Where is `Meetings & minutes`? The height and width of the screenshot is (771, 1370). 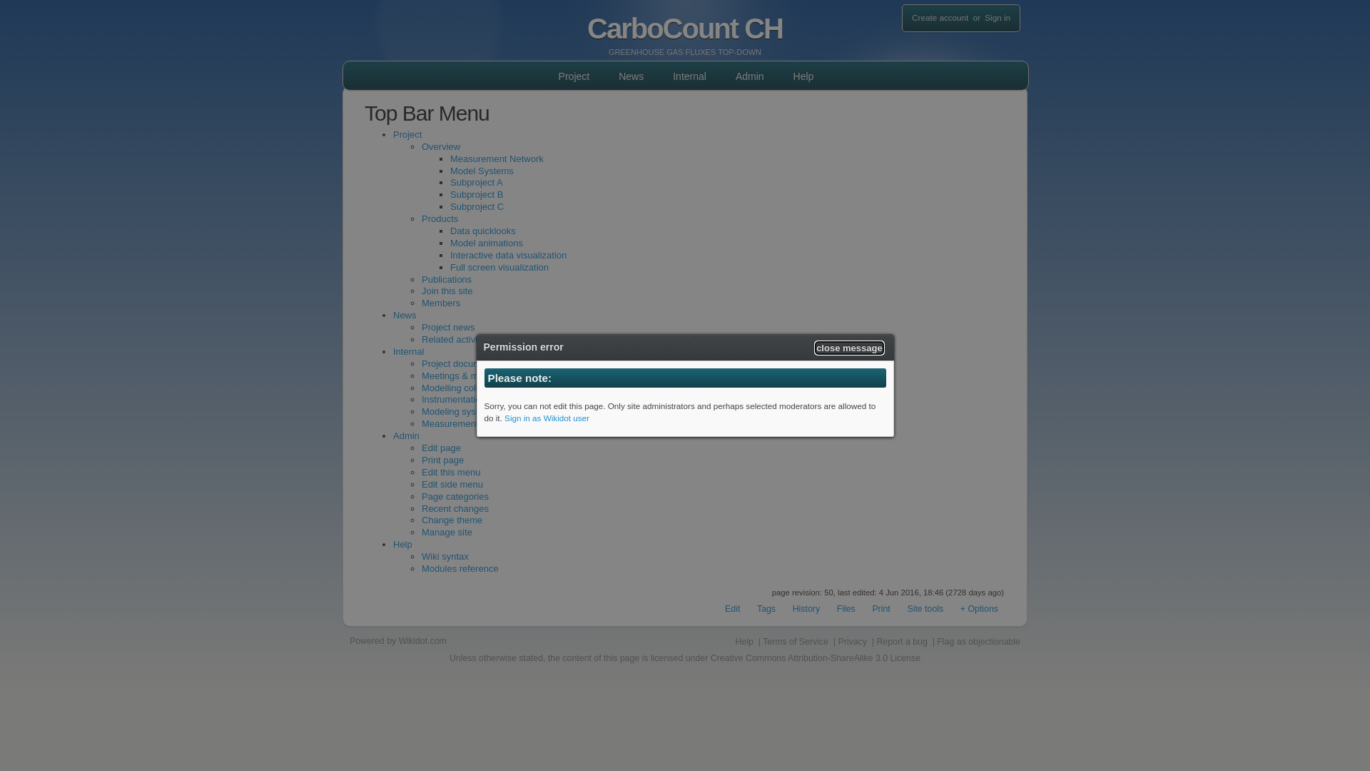 Meetings & minutes is located at coordinates (462, 376).